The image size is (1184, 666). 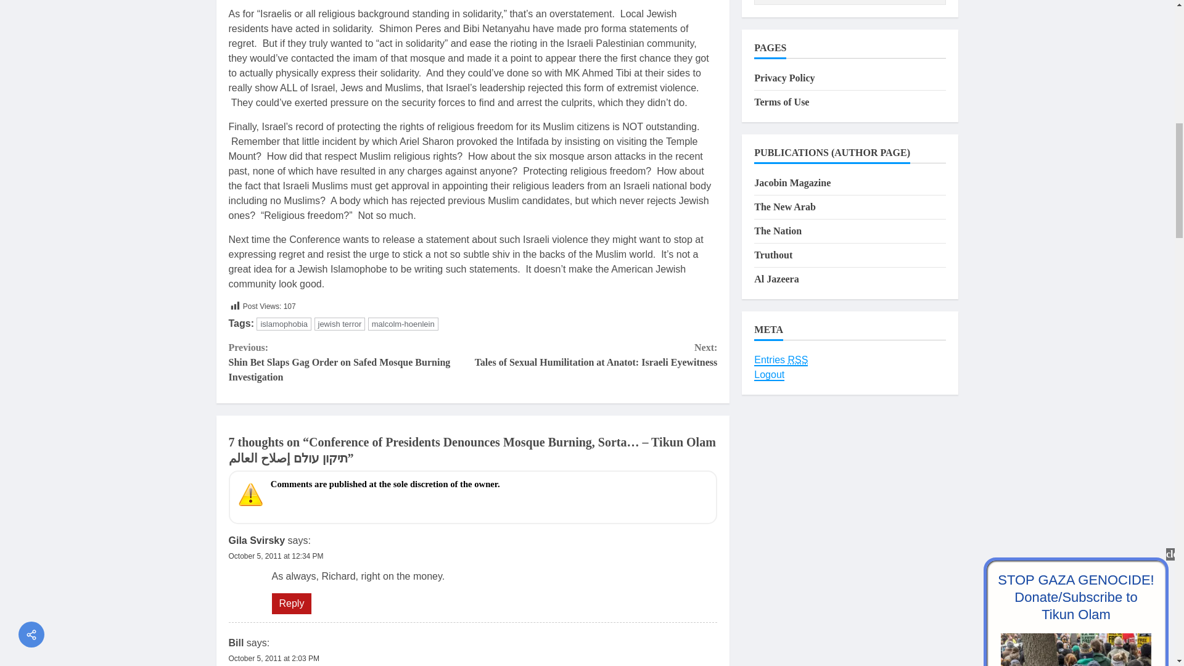 I want to click on islamophobia, so click(x=284, y=324).